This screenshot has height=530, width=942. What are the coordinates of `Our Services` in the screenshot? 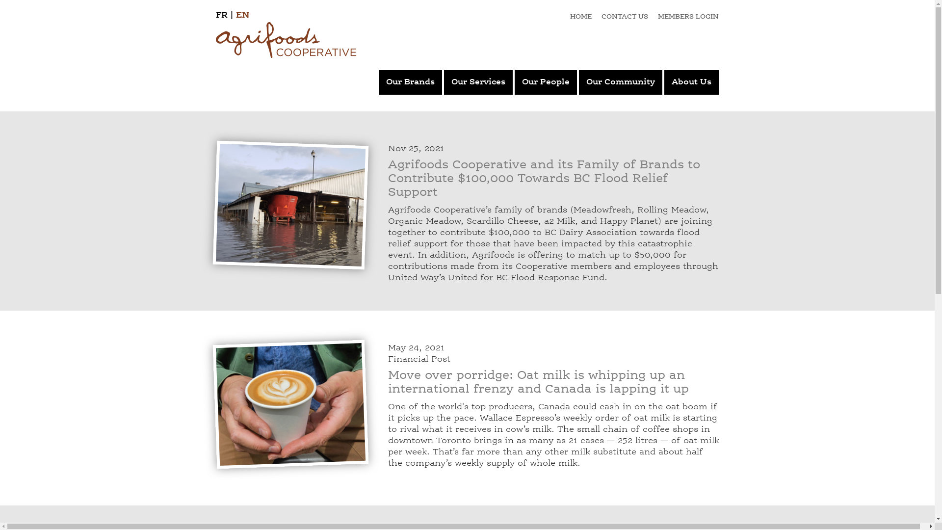 It's located at (478, 82).